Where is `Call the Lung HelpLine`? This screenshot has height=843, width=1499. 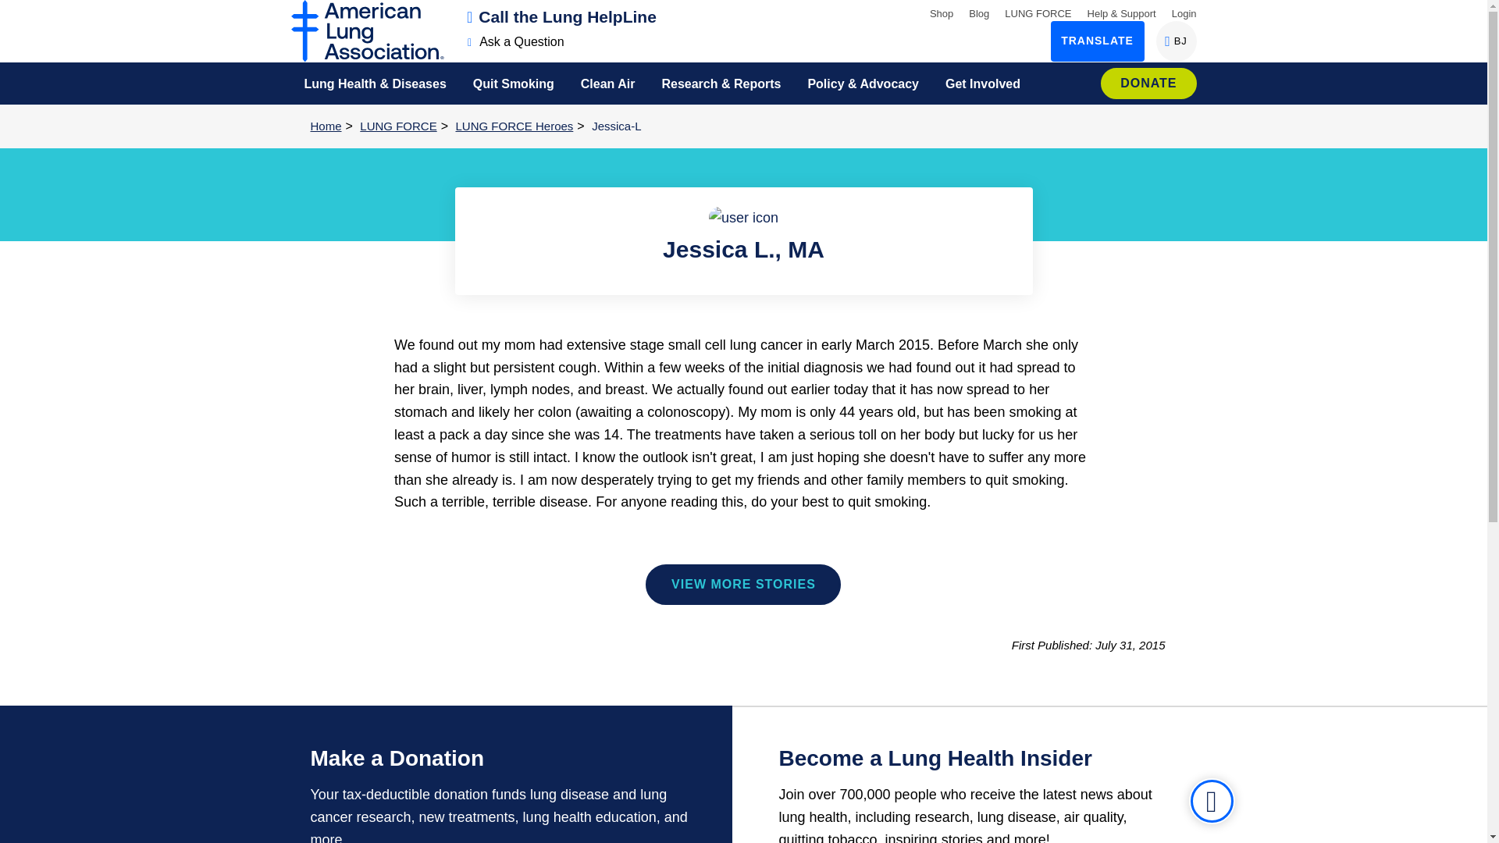 Call the Lung HelpLine is located at coordinates (562, 16).